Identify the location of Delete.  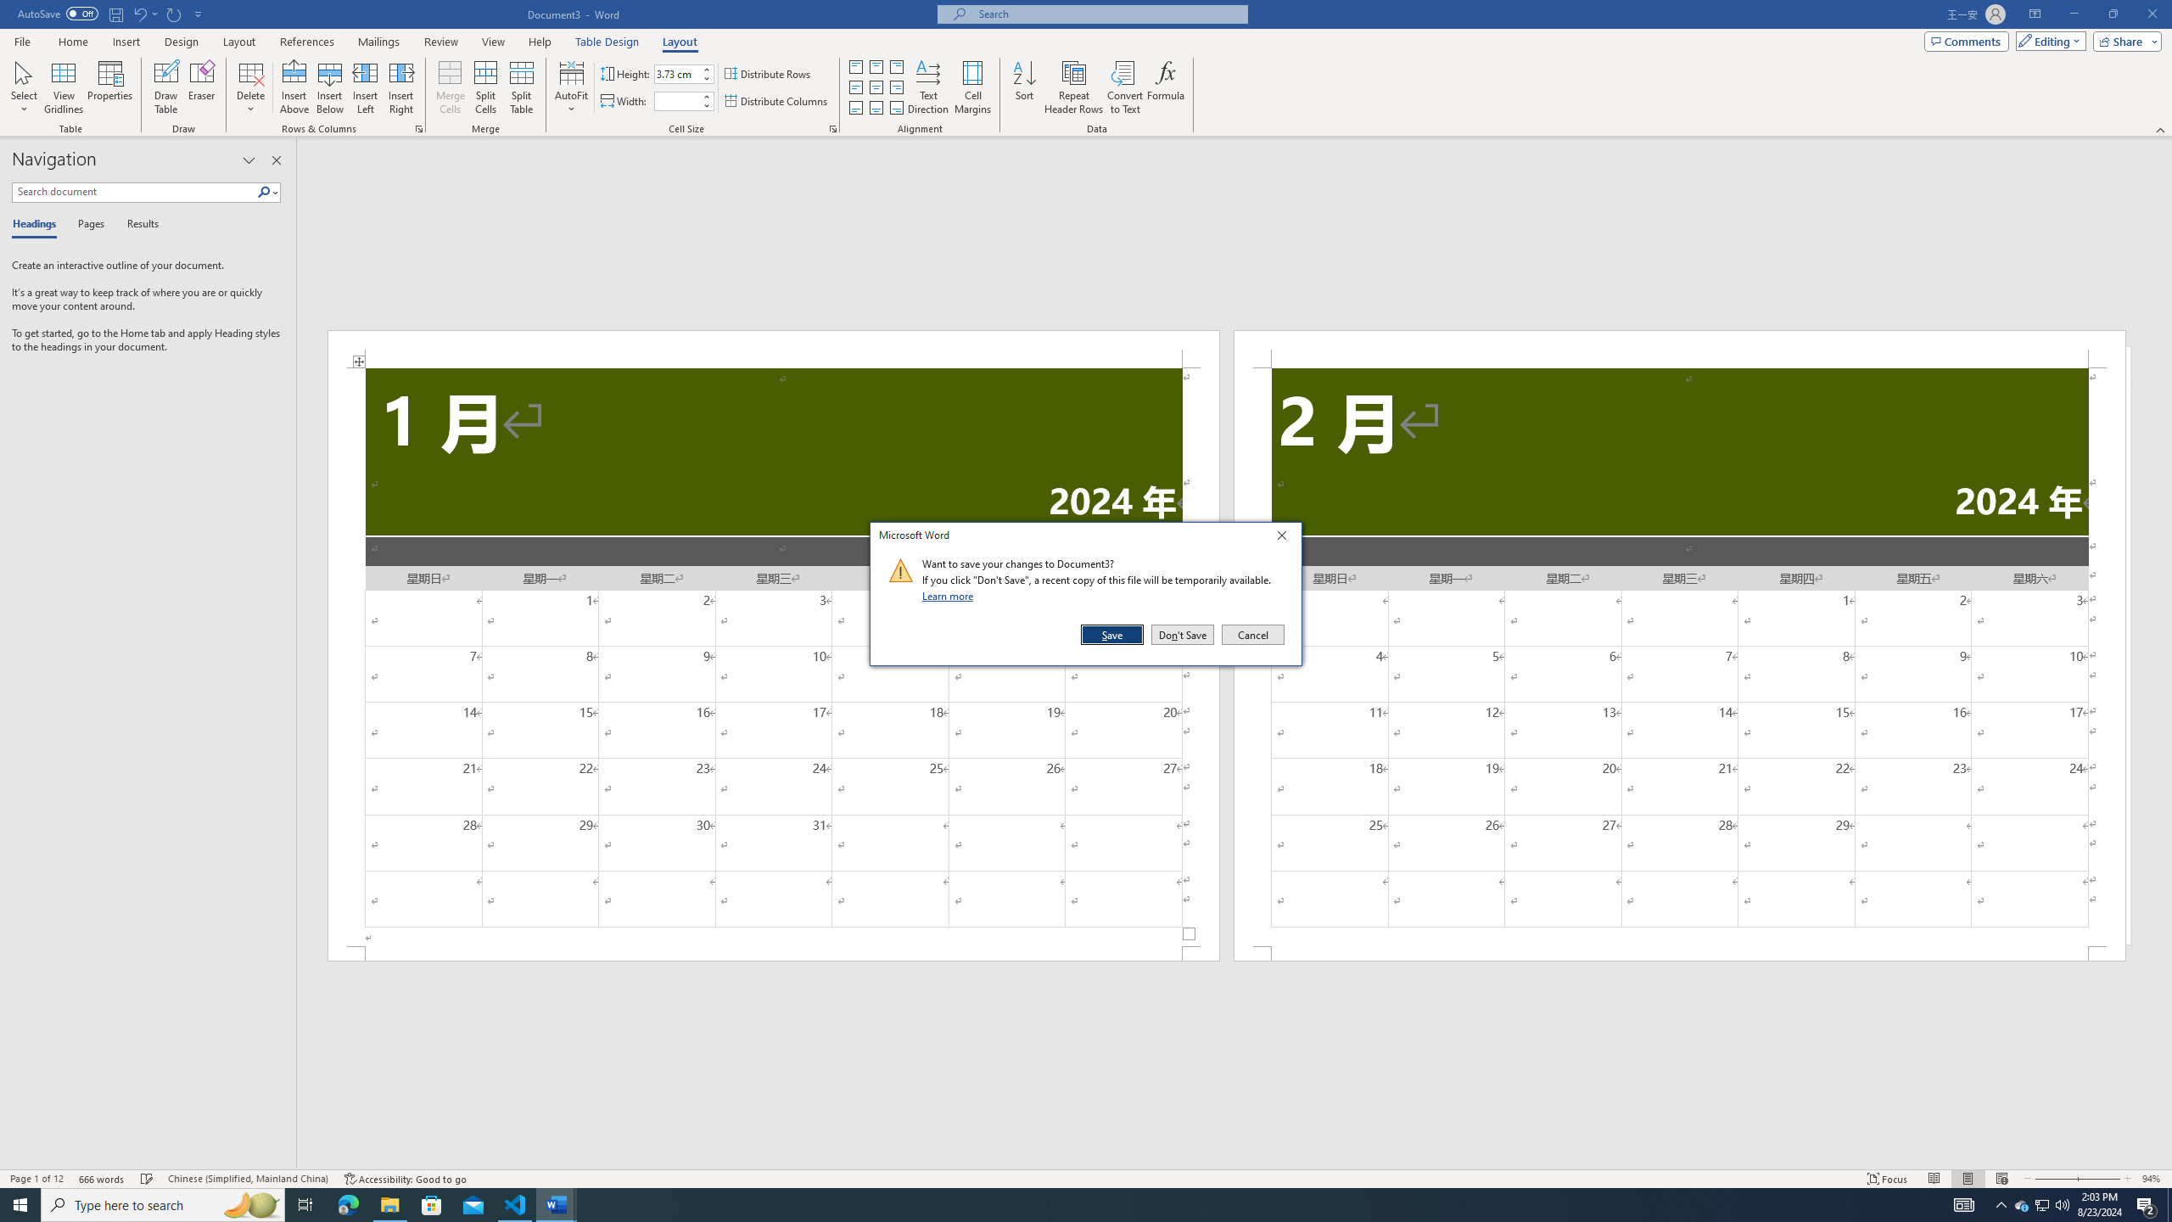
(250, 87).